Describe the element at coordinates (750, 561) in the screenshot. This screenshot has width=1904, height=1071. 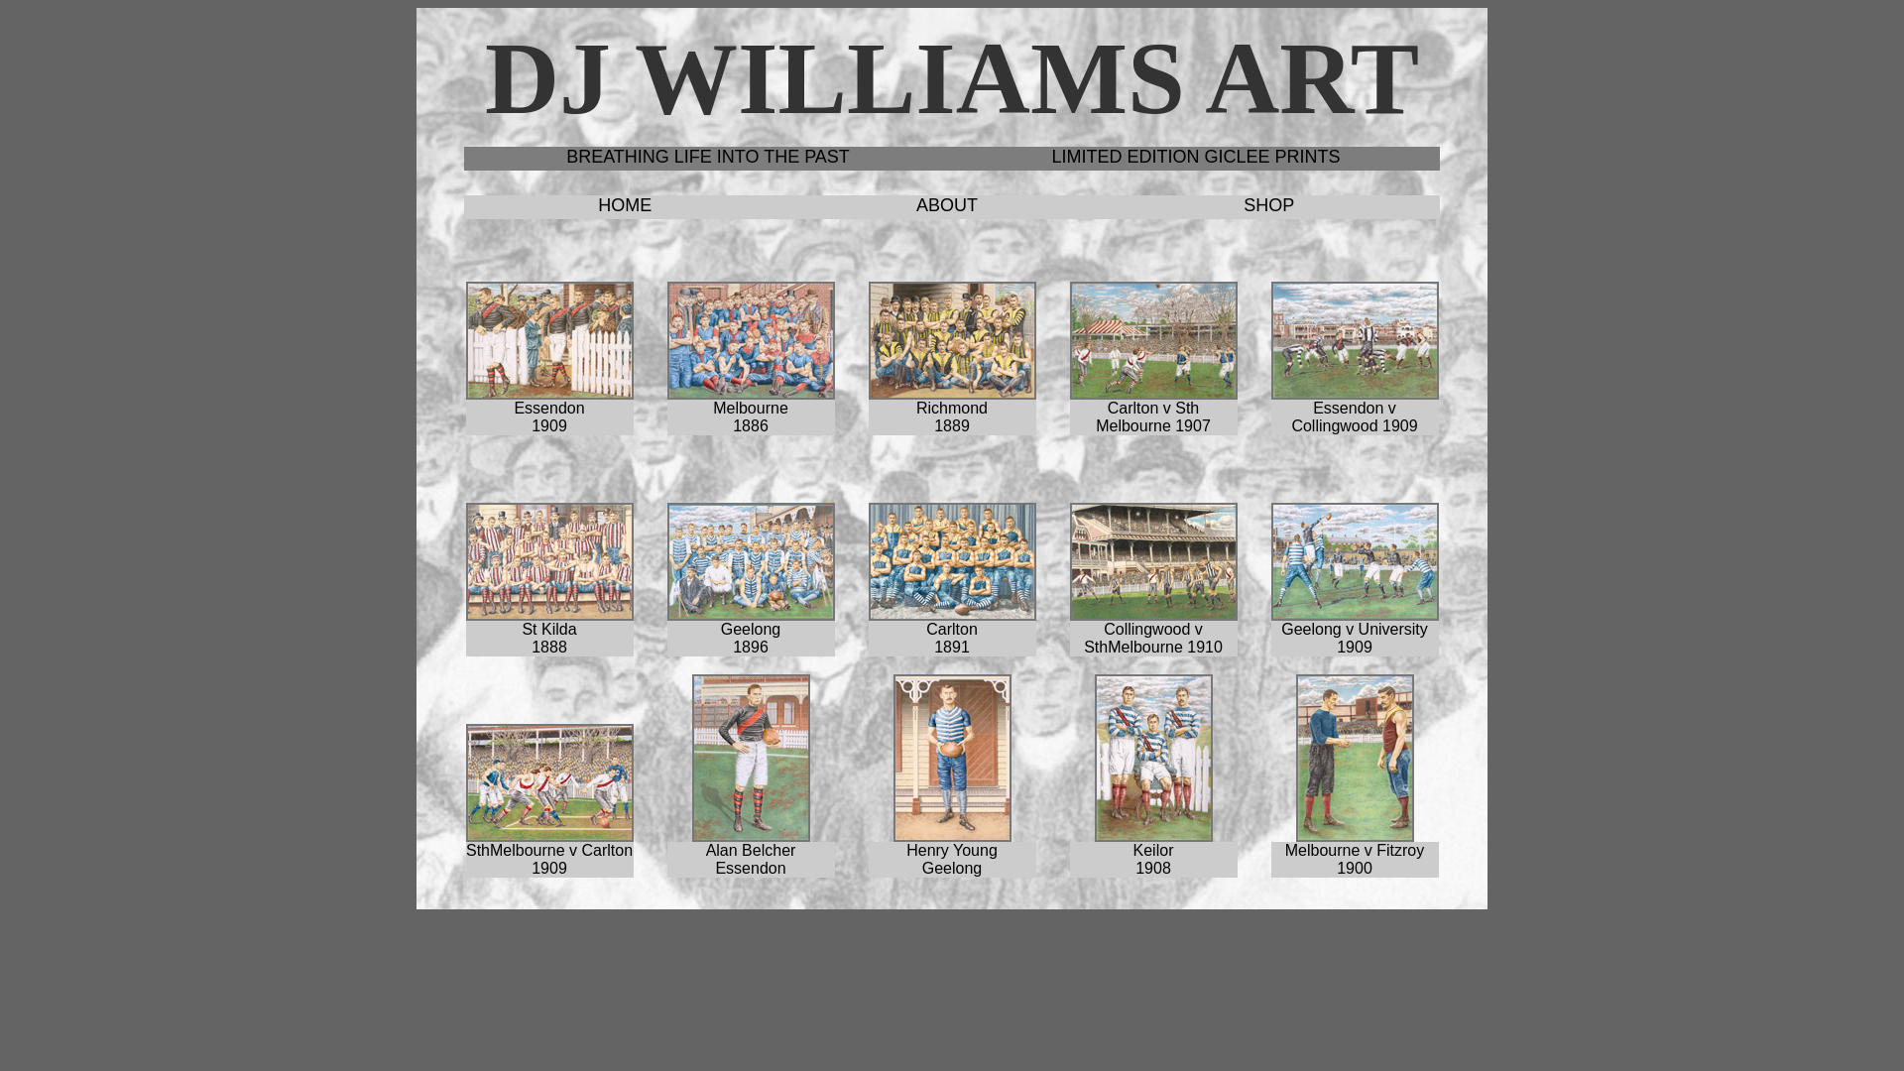
I see `10-96-Geelong.jpg` at that location.